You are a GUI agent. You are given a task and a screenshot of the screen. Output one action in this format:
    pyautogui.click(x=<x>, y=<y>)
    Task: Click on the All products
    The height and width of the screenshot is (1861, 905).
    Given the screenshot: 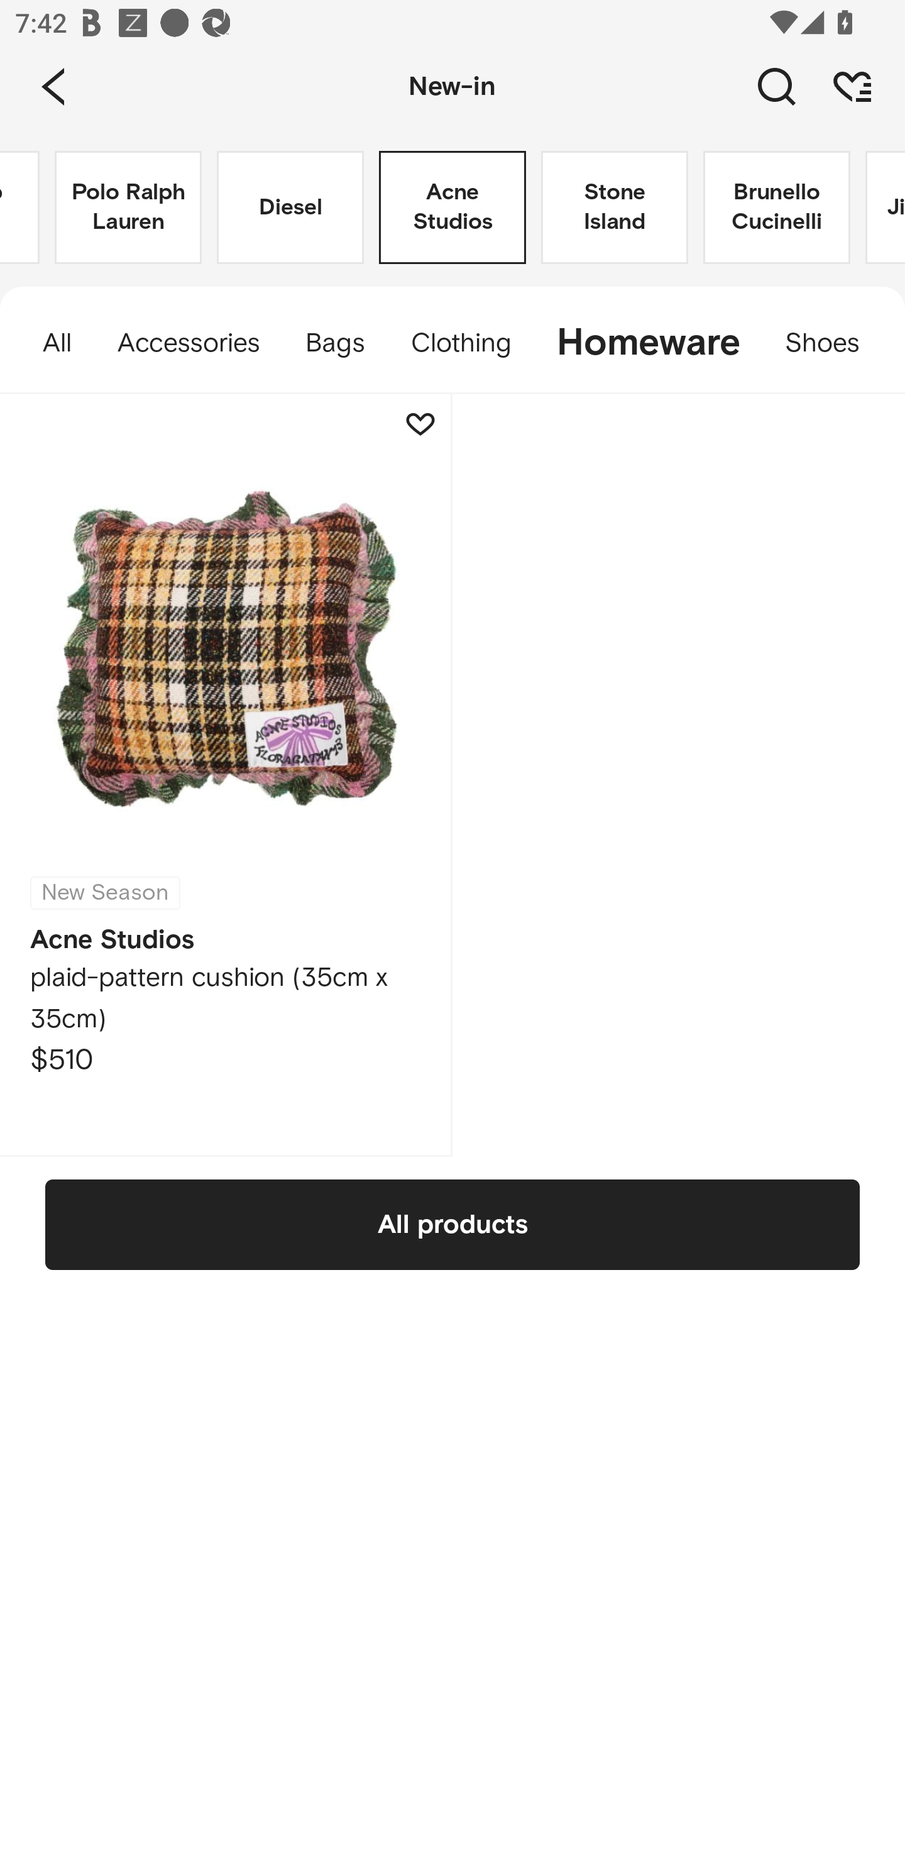 What is the action you would take?
    pyautogui.click(x=452, y=1224)
    